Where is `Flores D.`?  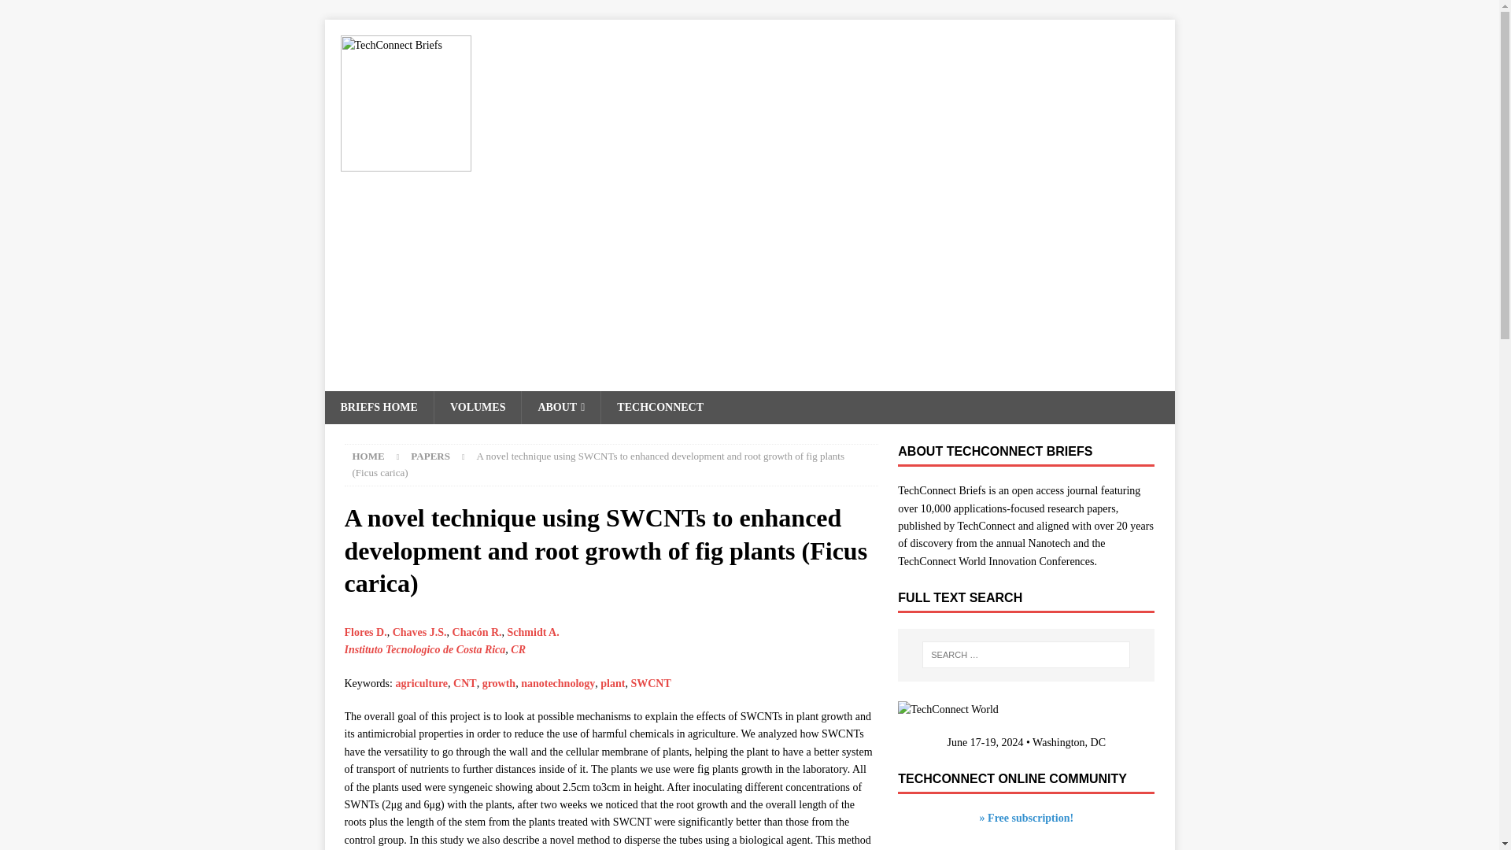
Flores D. is located at coordinates (365, 632).